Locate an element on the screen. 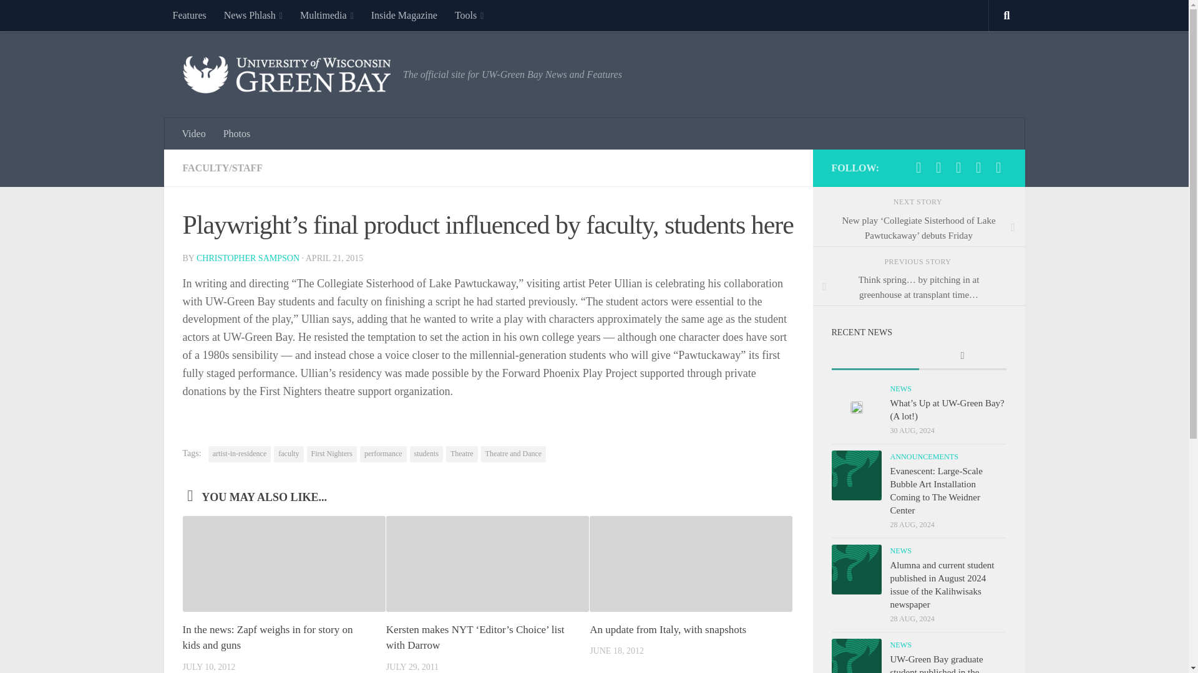  First Nighters is located at coordinates (332, 454).